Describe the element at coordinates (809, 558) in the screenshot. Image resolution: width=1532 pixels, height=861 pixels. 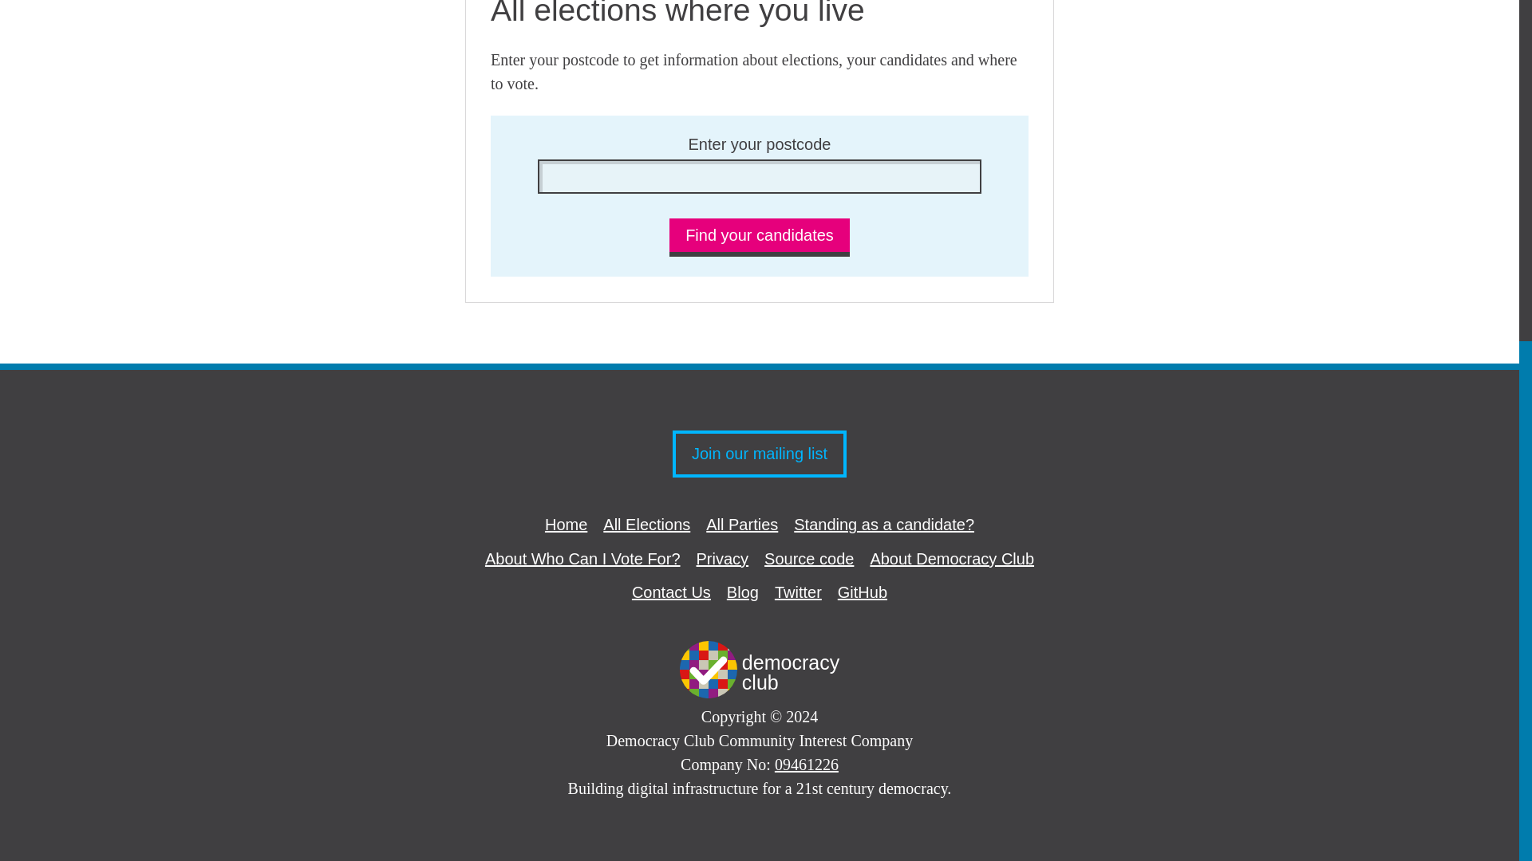
I see `Source code` at that location.